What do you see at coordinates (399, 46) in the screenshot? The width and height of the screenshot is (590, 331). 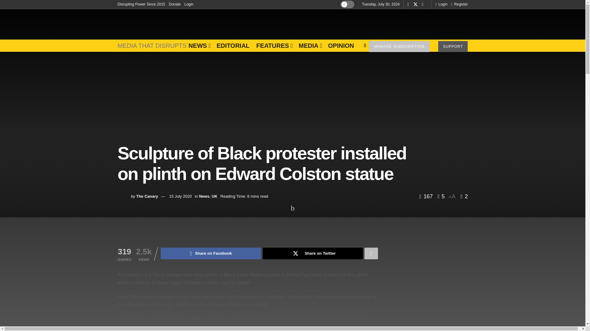 I see `MANAGE SUBSCRIPTION` at bounding box center [399, 46].